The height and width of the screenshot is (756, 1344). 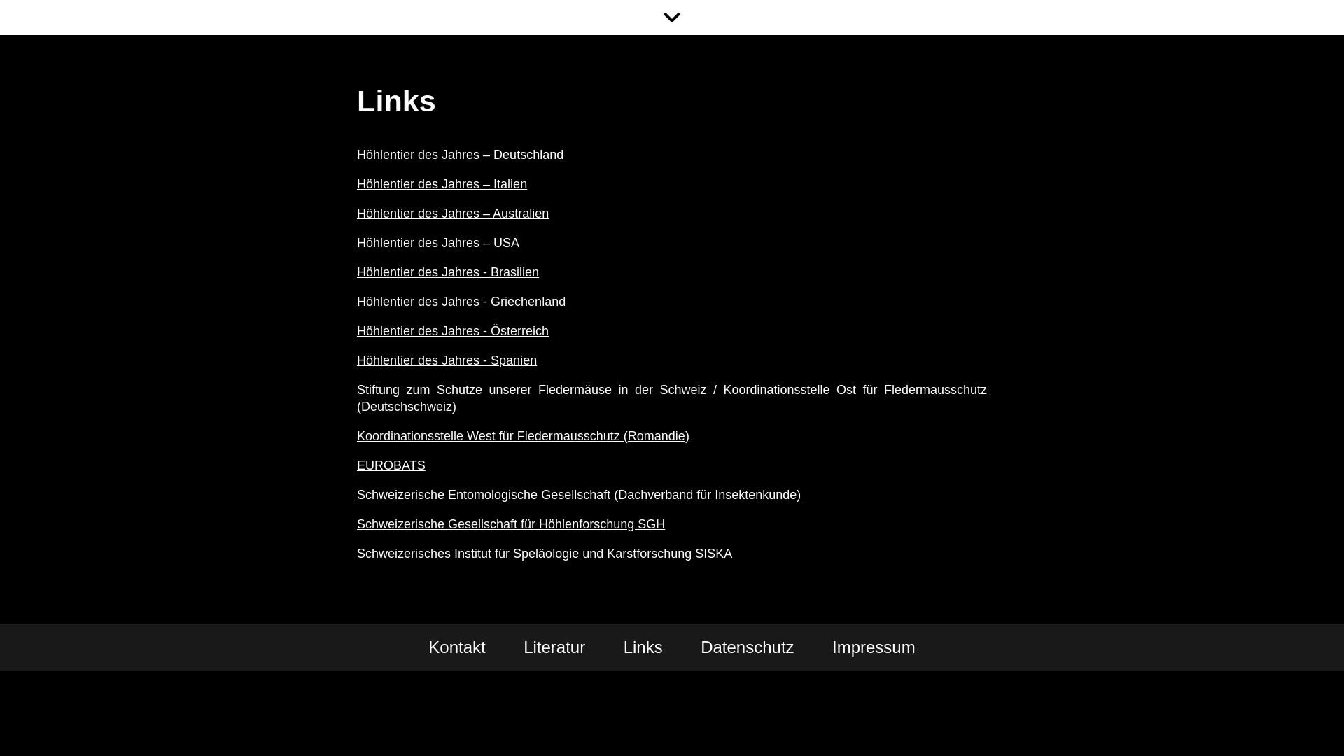 What do you see at coordinates (456, 647) in the screenshot?
I see `Kontakt` at bounding box center [456, 647].